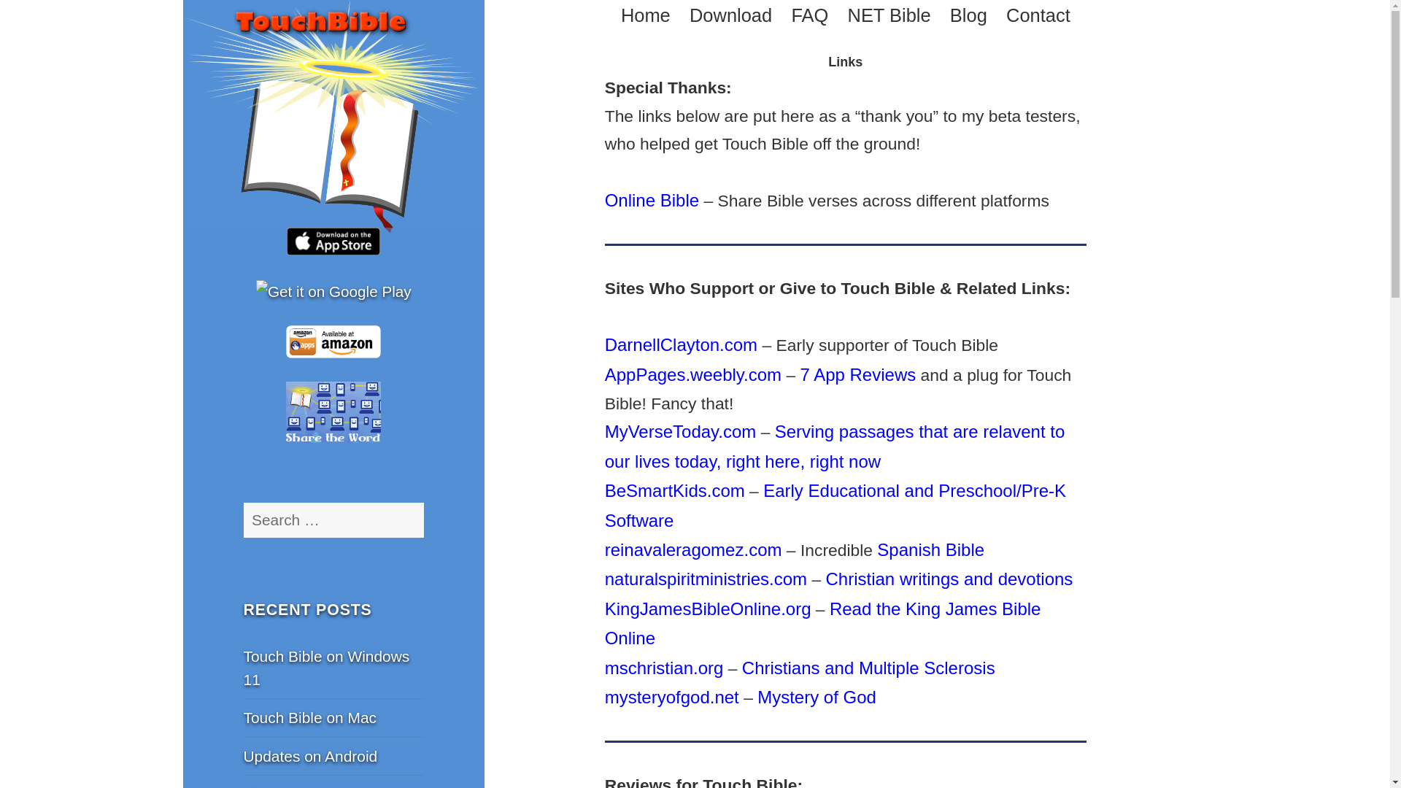  What do you see at coordinates (858, 375) in the screenshot?
I see `7 App Reviews` at bounding box center [858, 375].